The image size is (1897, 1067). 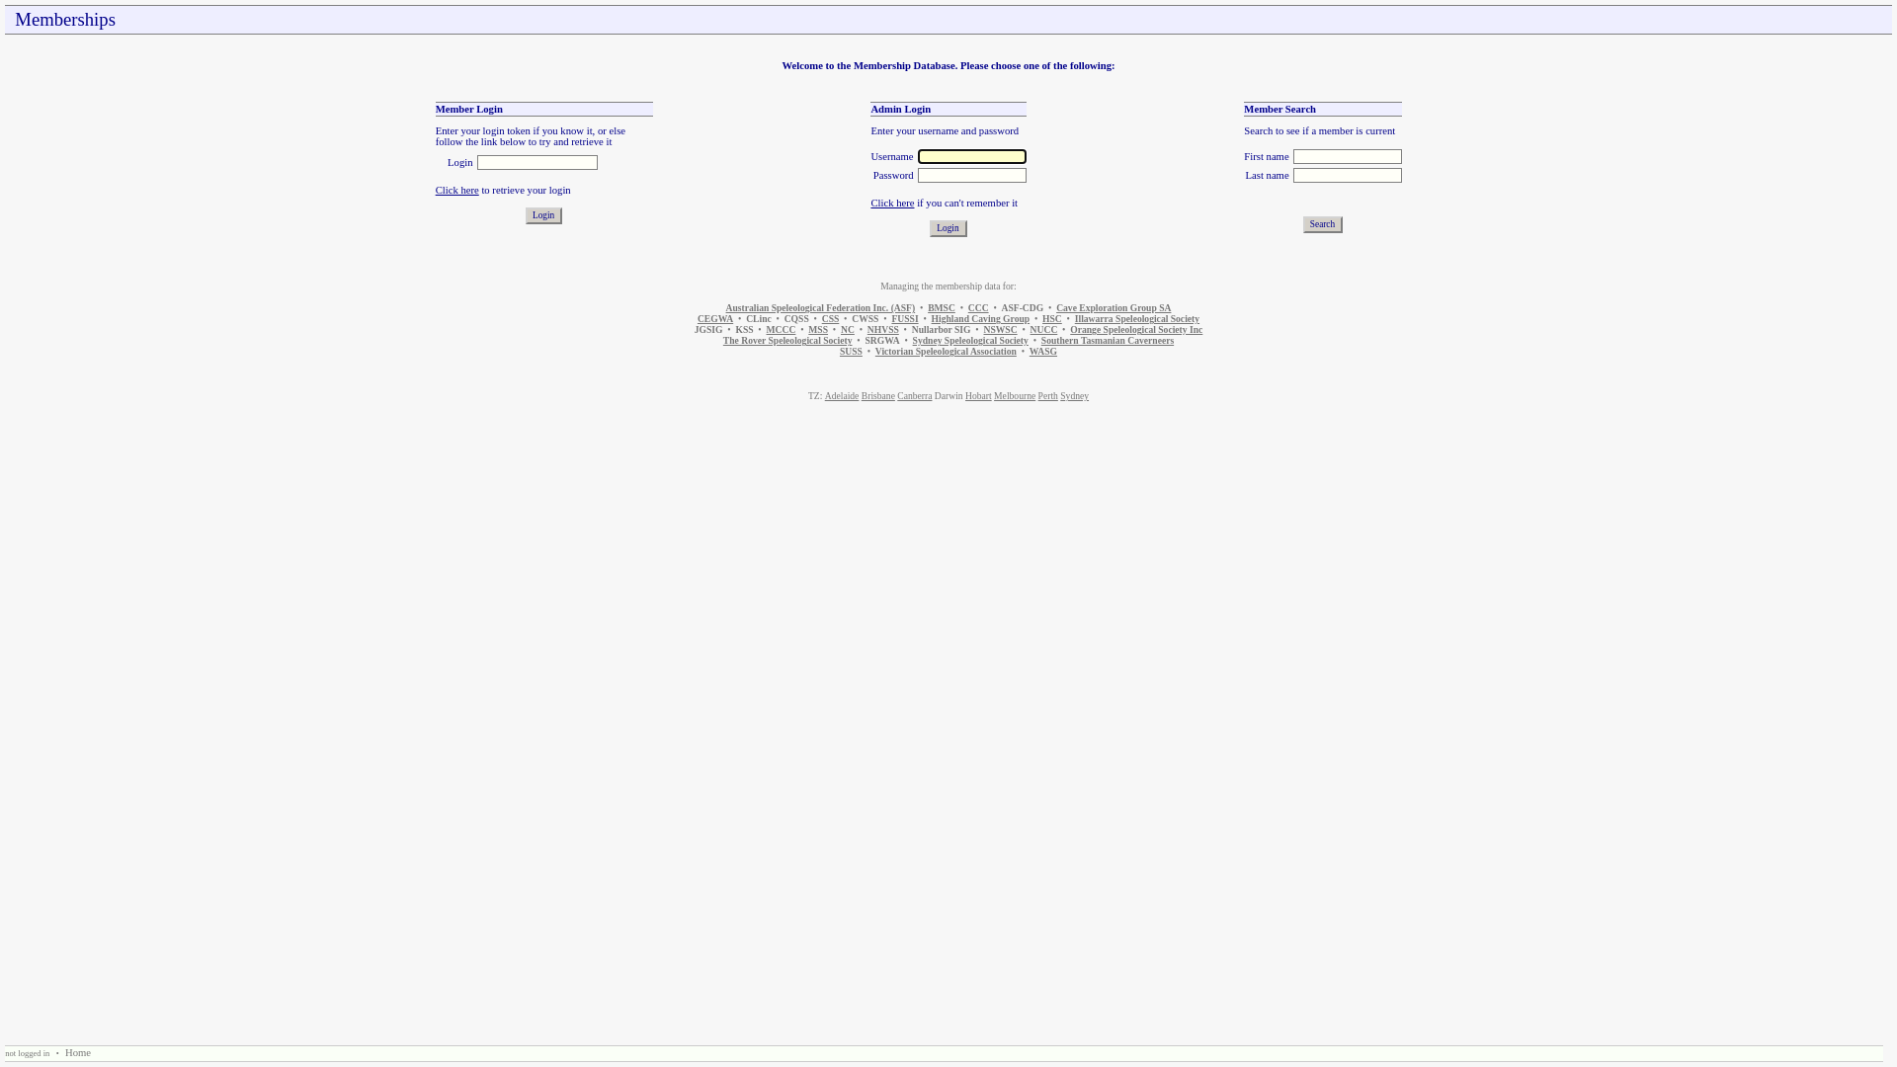 What do you see at coordinates (457, 190) in the screenshot?
I see `Click here` at bounding box center [457, 190].